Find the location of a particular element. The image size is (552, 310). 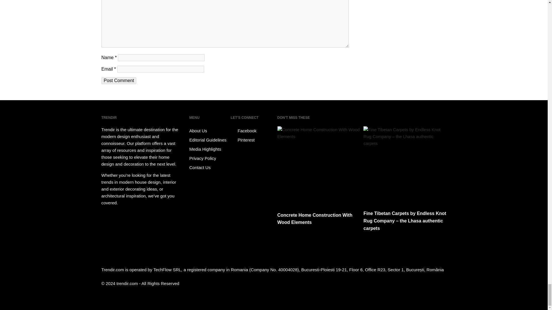

Post Comment is located at coordinates (118, 80).